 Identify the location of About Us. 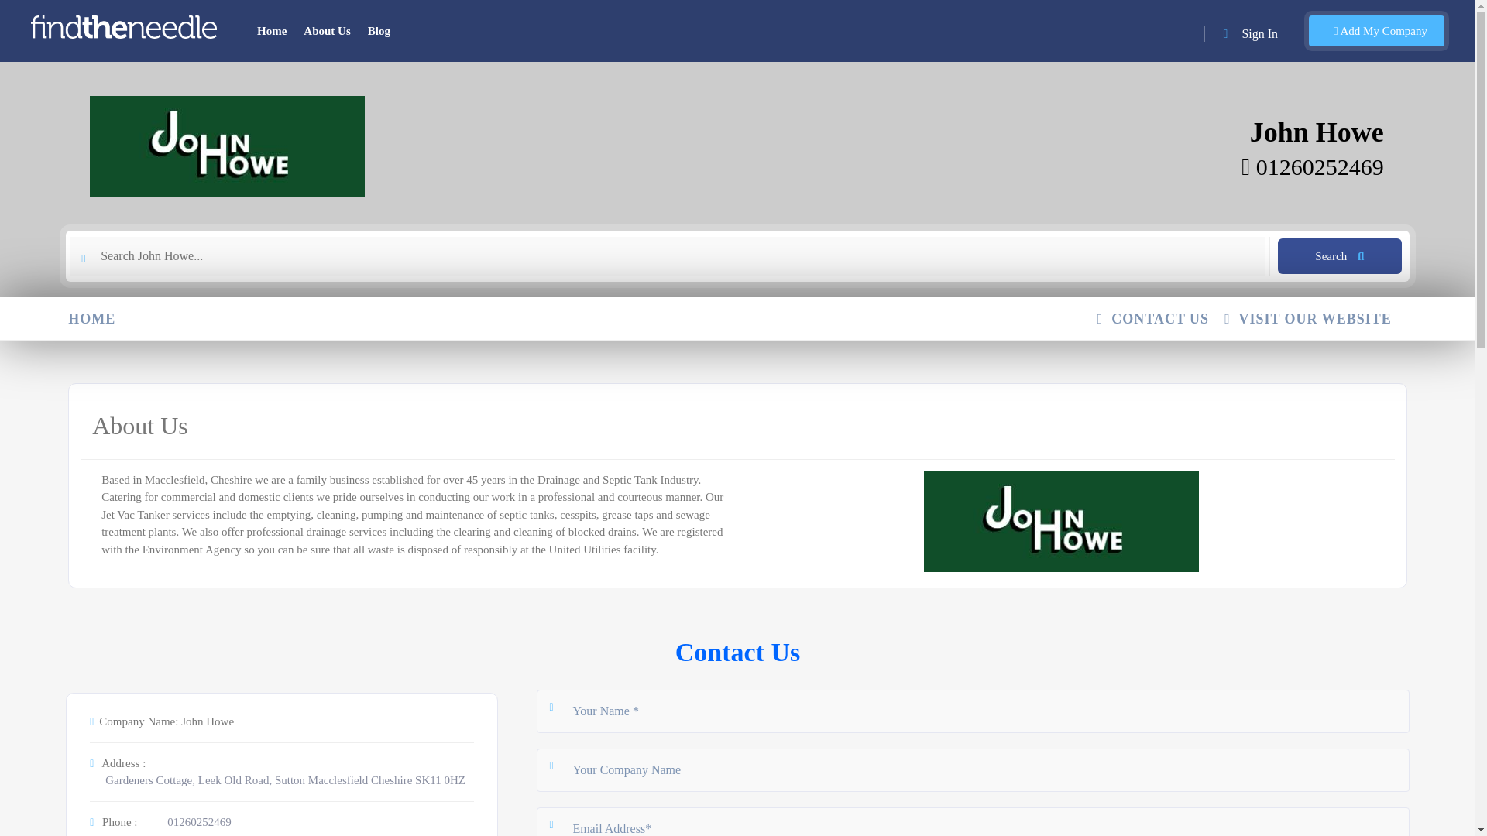
(327, 31).